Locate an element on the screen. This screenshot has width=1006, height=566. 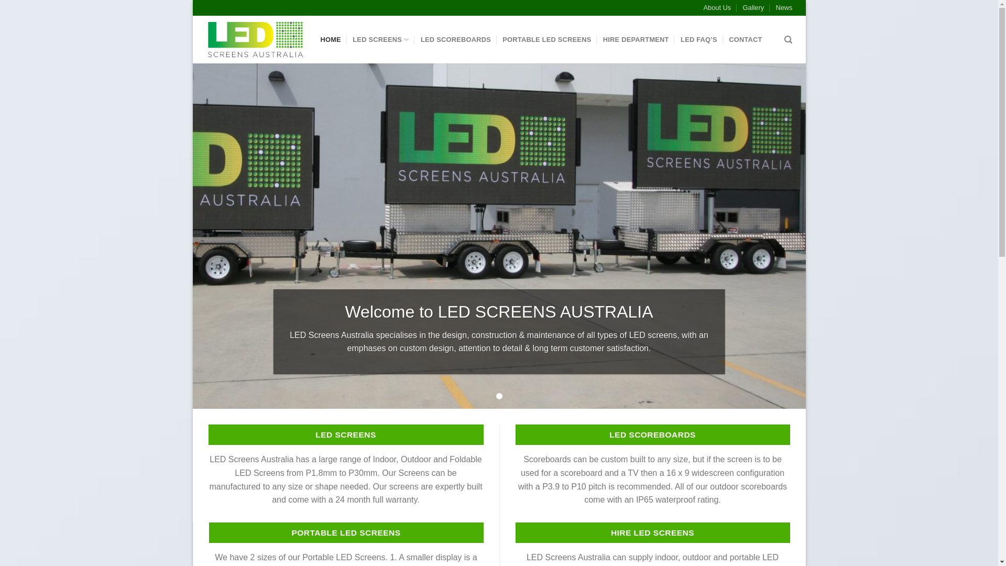
LED SCREENS is located at coordinates (346, 435).